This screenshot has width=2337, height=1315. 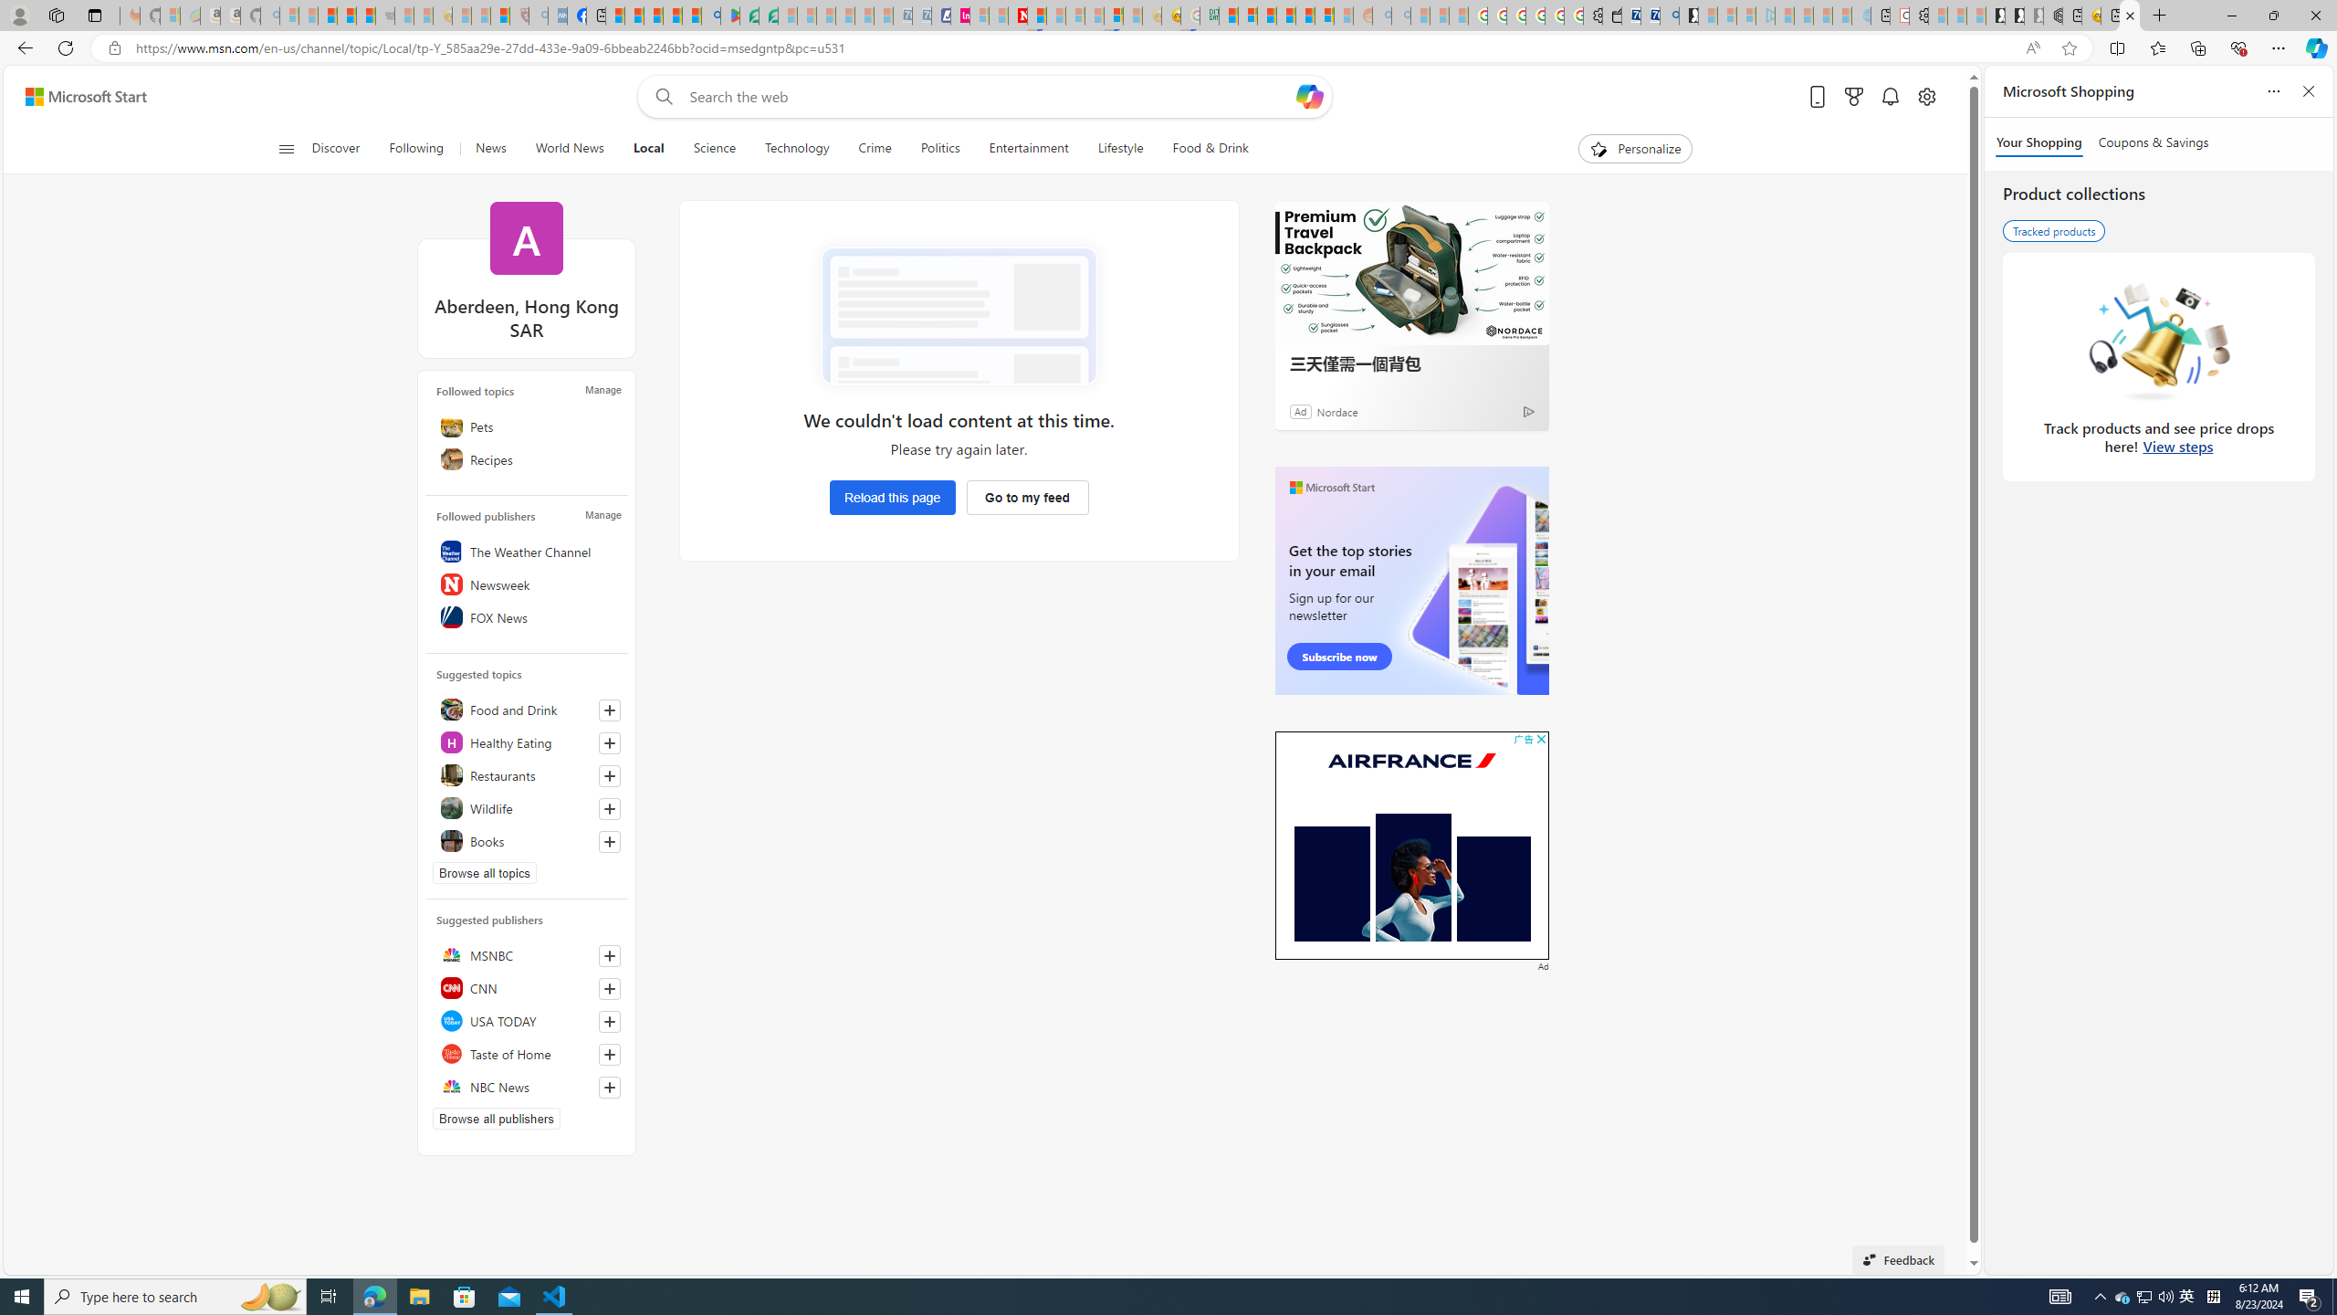 I want to click on MSNBC - MSN, so click(x=1228, y=16).